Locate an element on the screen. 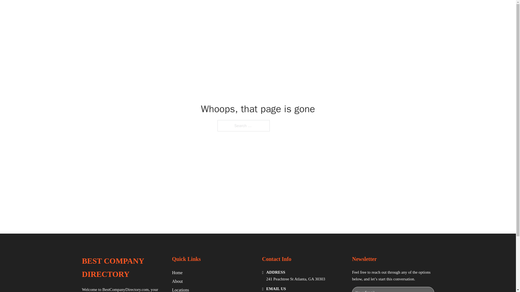  BEST COMPANY DIRECTORY is located at coordinates (160, 10).